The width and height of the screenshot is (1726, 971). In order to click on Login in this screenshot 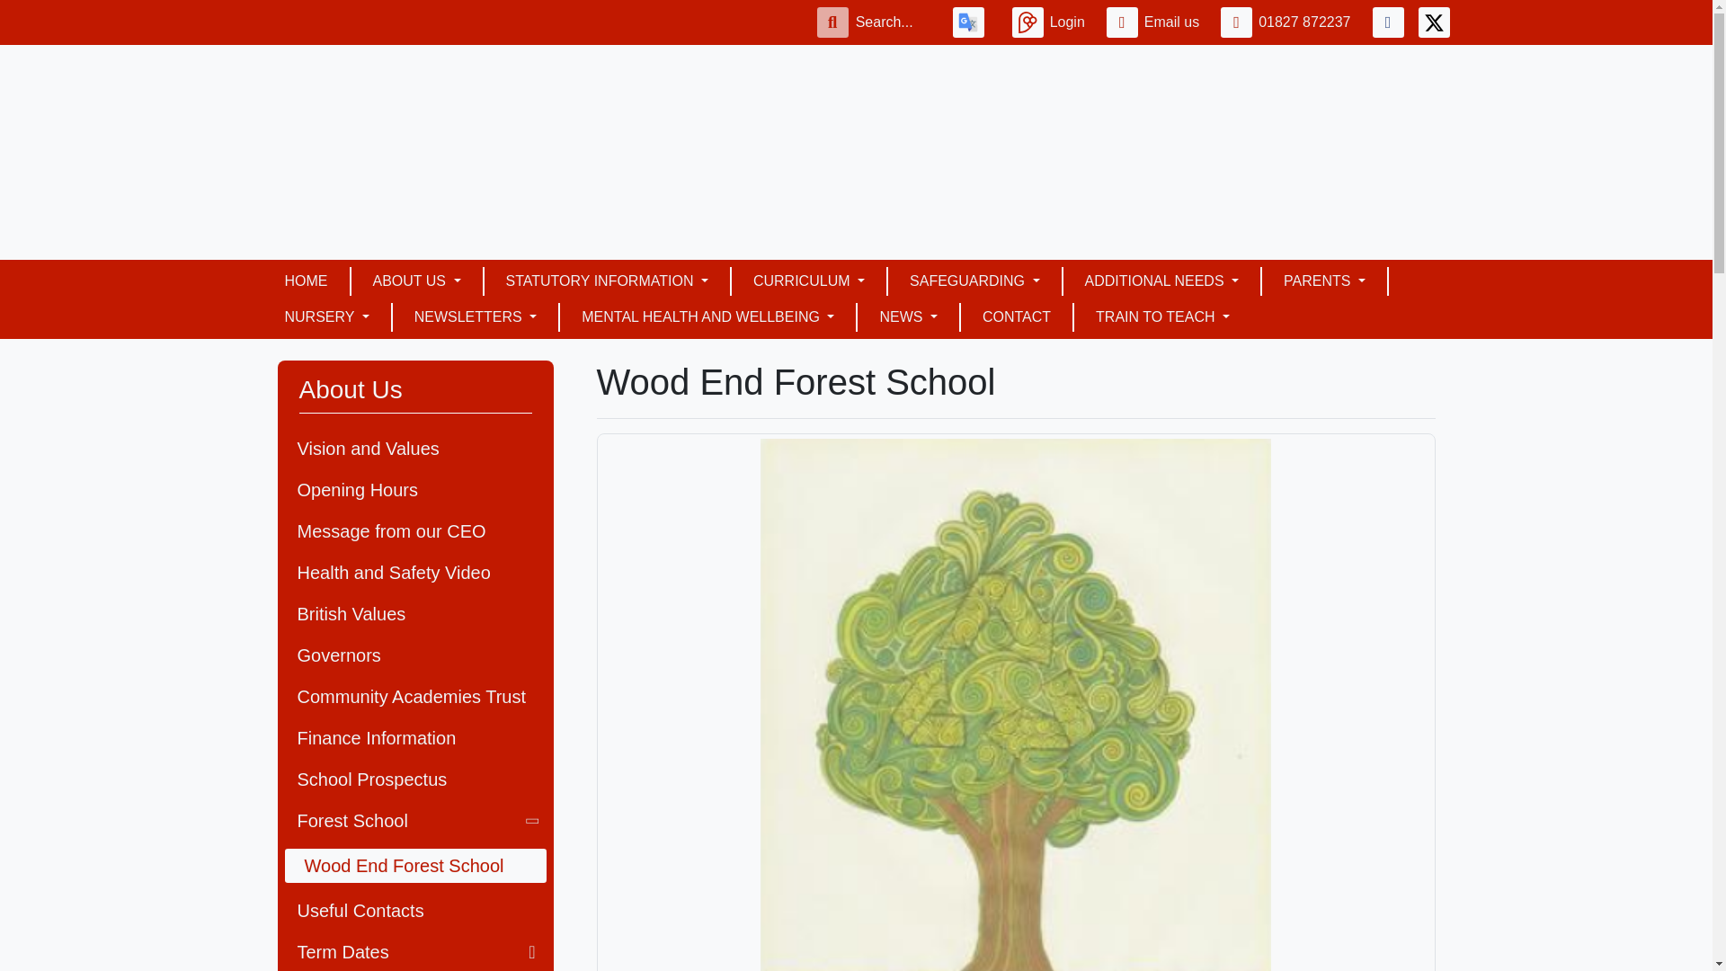, I will do `click(1052, 22)`.